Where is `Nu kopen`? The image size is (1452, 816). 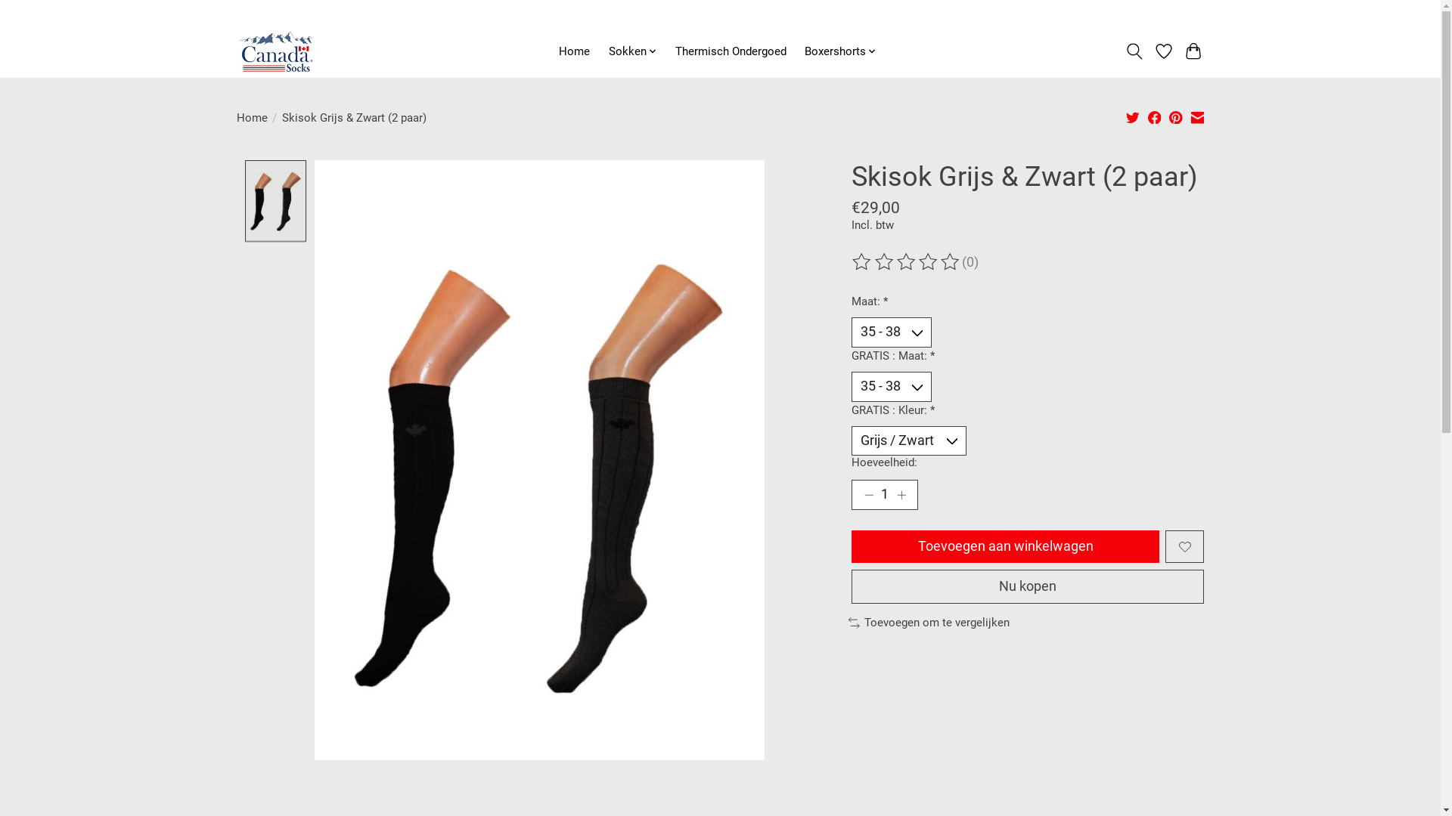 Nu kopen is located at coordinates (1028, 586).